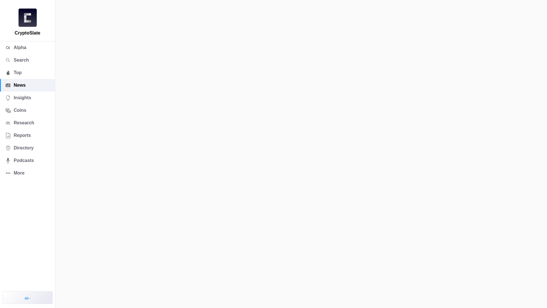 The width and height of the screenshot is (547, 308). I want to click on Coins, so click(27, 110).